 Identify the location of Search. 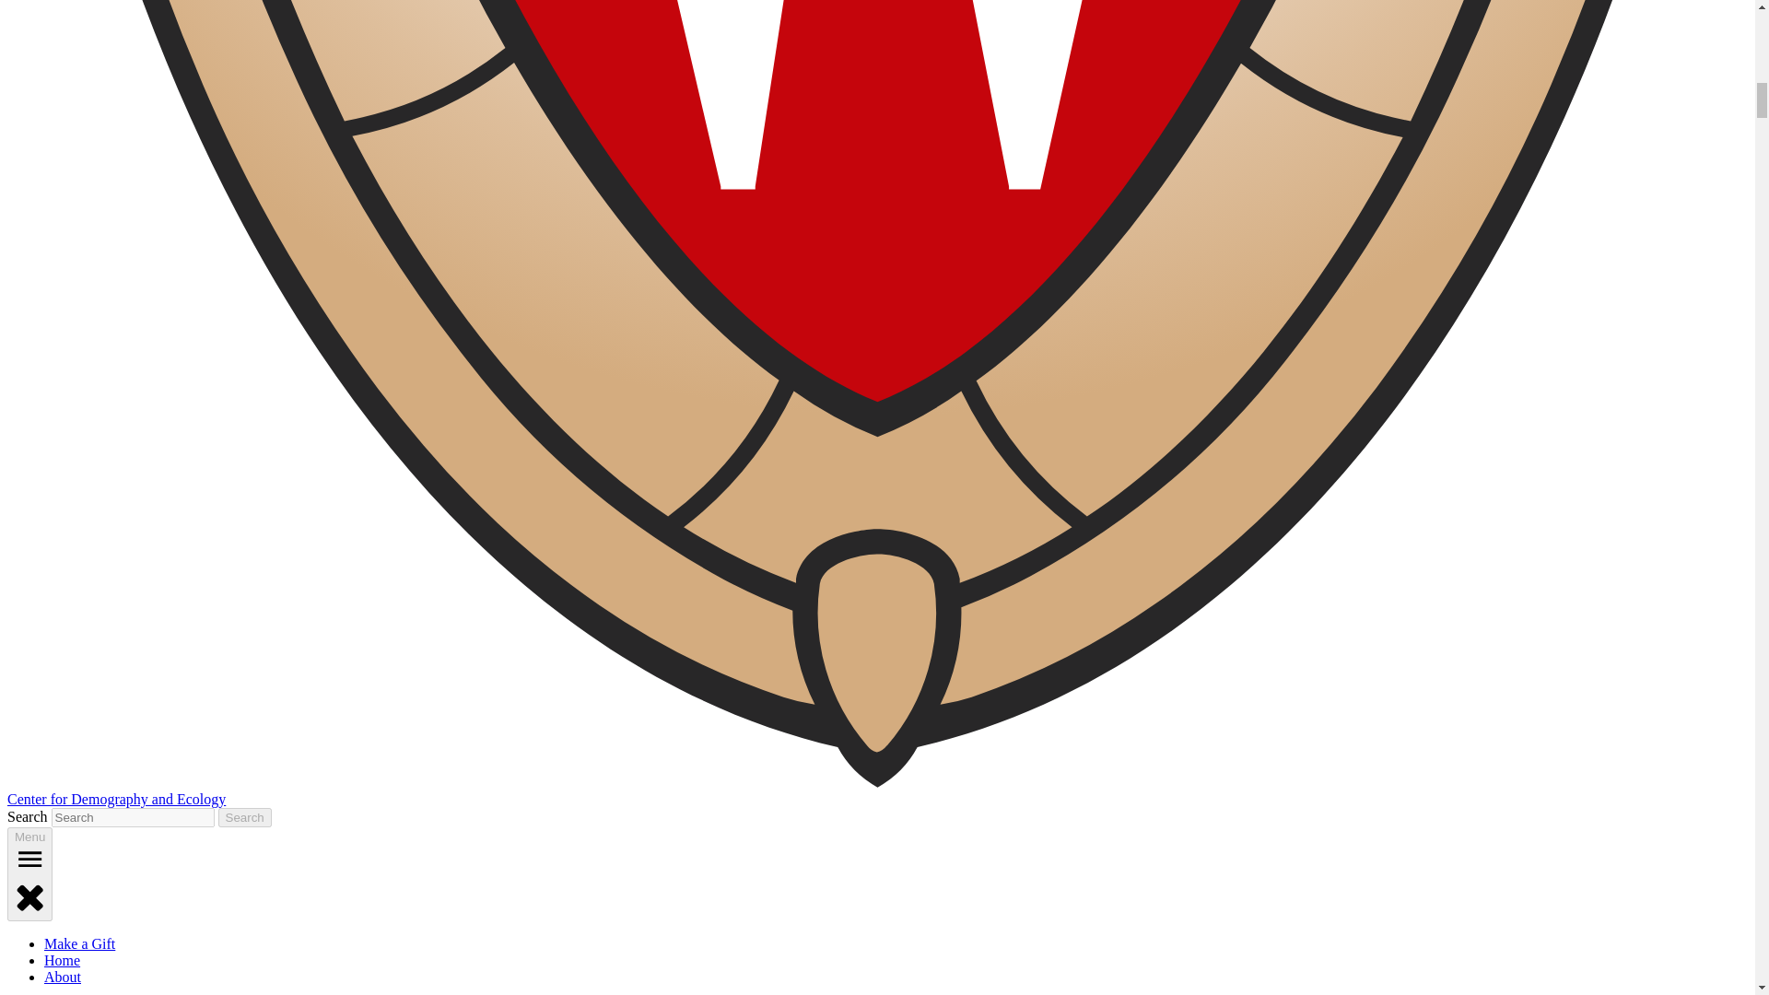
(245, 816).